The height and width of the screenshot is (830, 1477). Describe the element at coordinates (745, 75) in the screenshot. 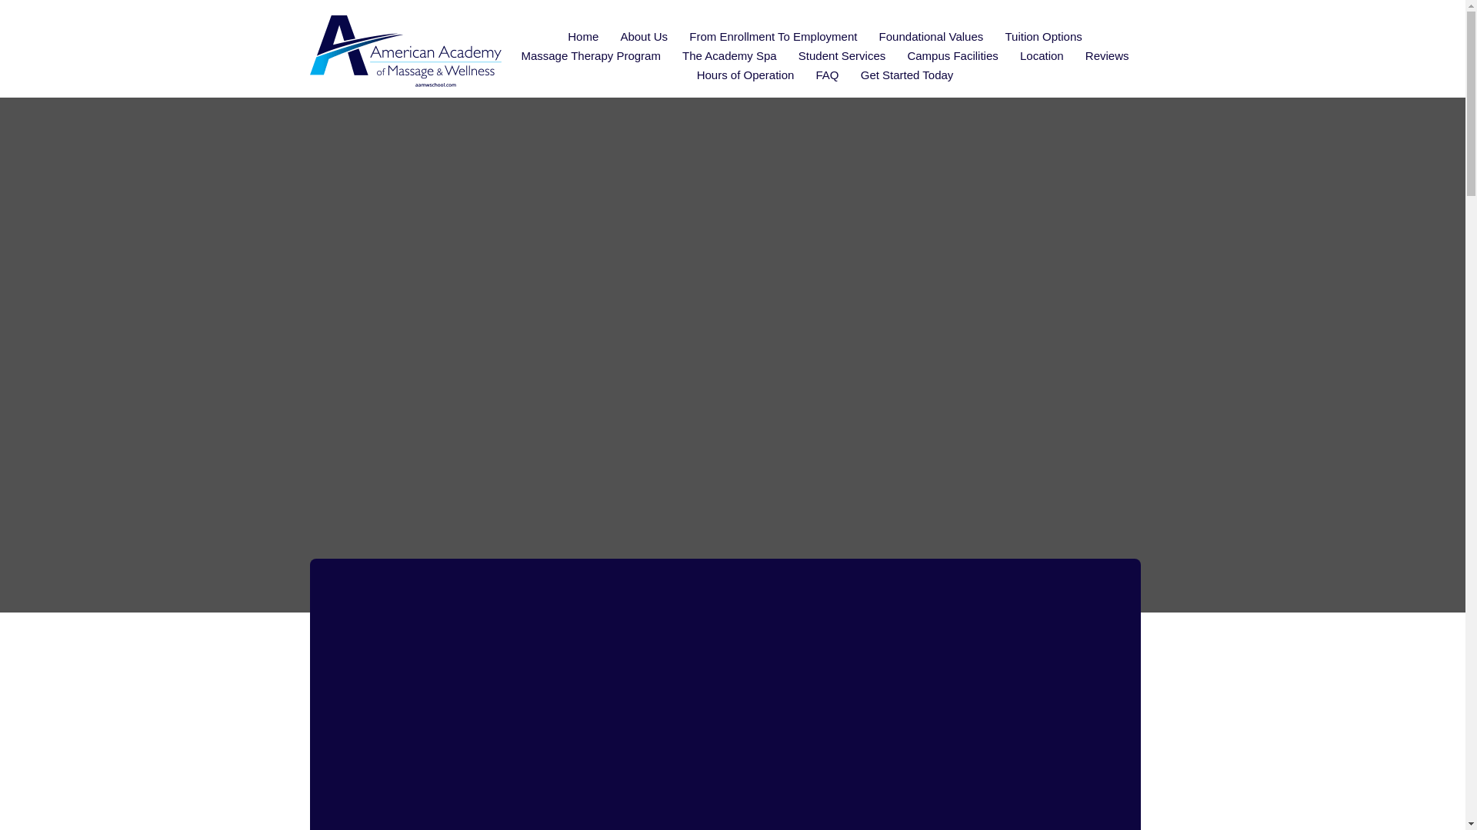

I see `Hours of Operation` at that location.